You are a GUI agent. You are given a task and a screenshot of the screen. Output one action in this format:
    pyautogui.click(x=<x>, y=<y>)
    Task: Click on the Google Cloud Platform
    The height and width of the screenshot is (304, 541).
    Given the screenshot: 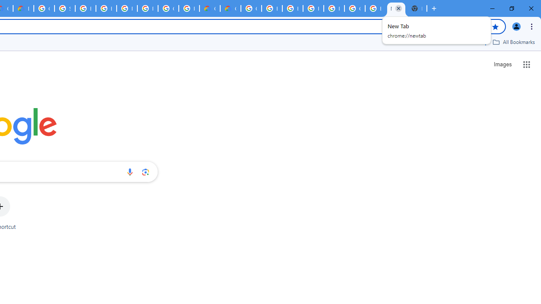 What is the action you would take?
    pyautogui.click(x=355, y=8)
    